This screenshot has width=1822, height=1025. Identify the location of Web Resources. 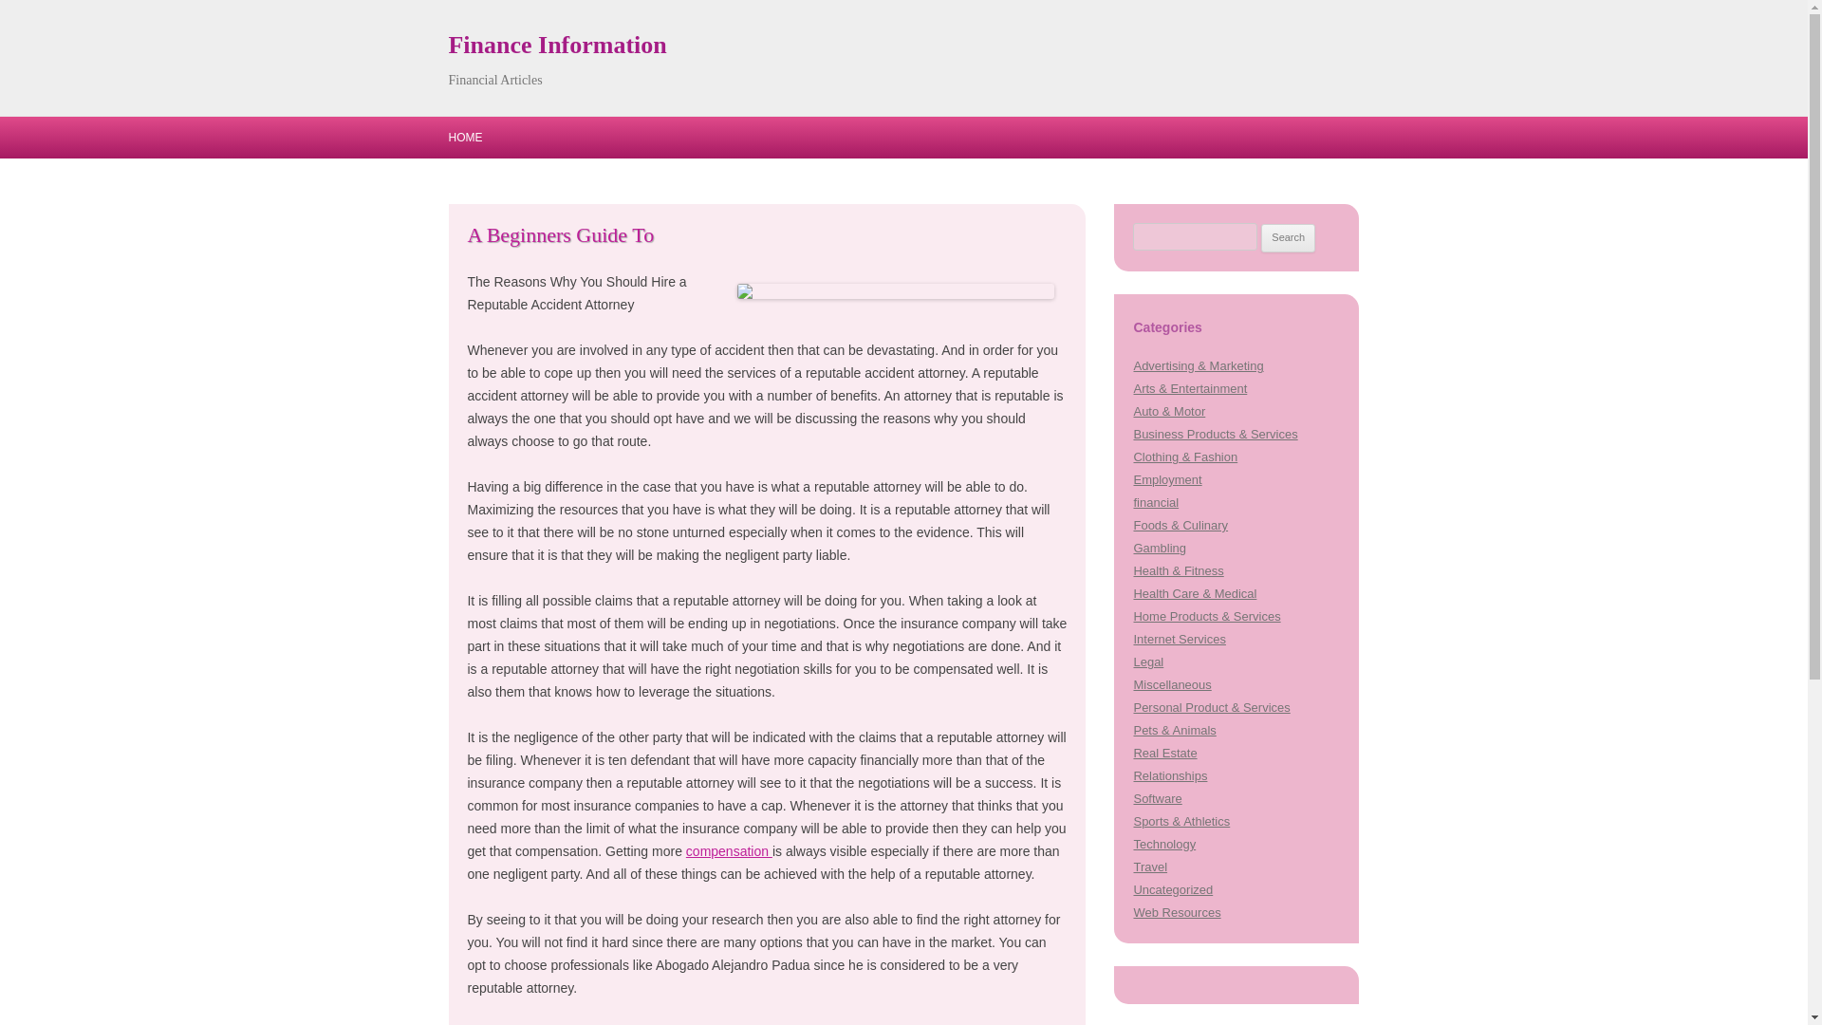
(1177, 911).